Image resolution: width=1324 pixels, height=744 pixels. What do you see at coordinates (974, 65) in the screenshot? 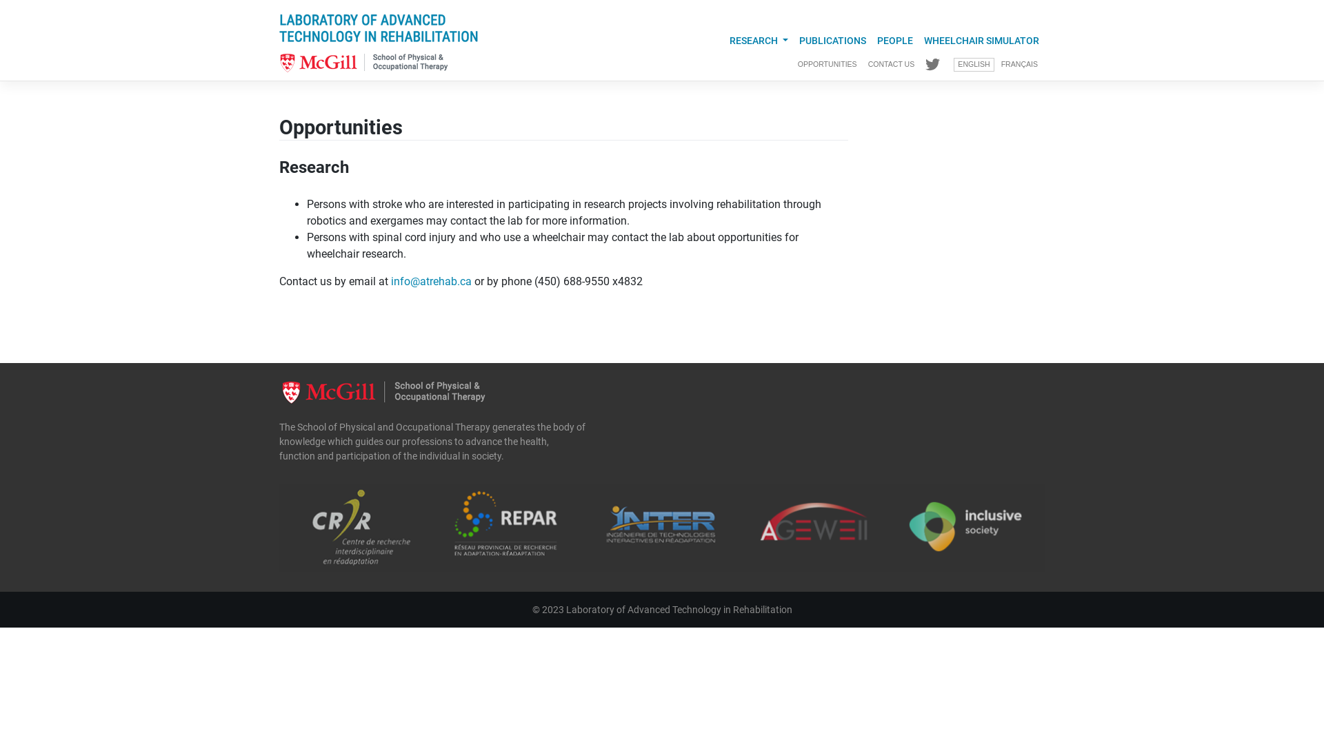
I see `ENGLISH` at bounding box center [974, 65].